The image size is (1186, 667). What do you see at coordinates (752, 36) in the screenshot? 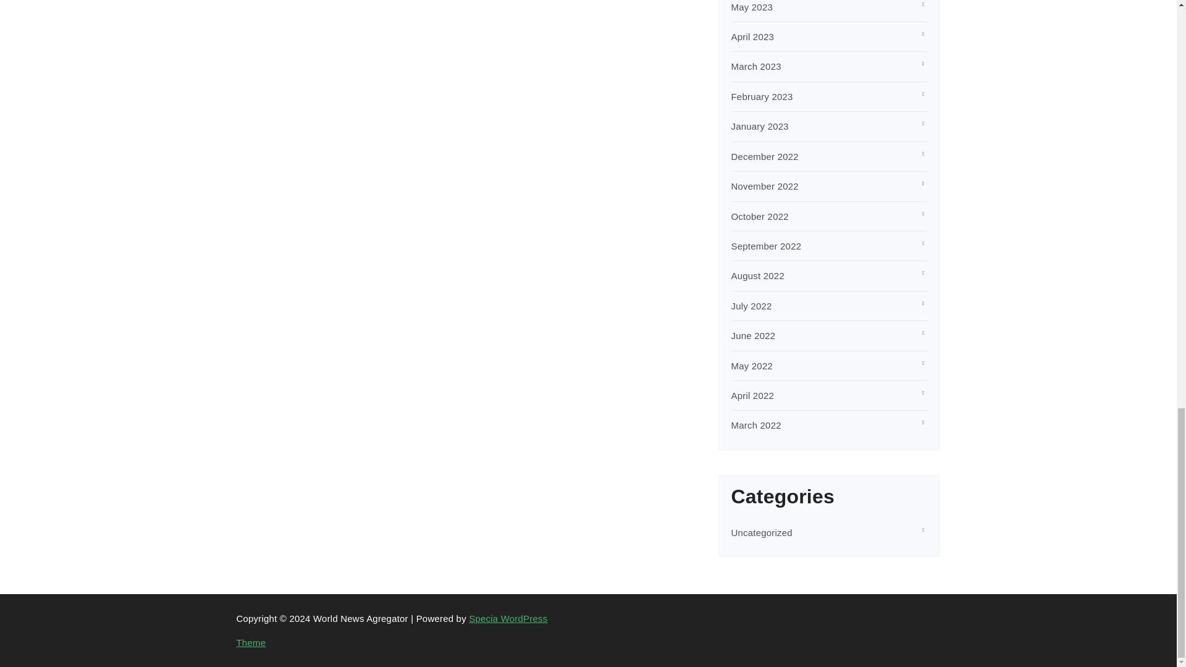
I see `April 2023` at bounding box center [752, 36].